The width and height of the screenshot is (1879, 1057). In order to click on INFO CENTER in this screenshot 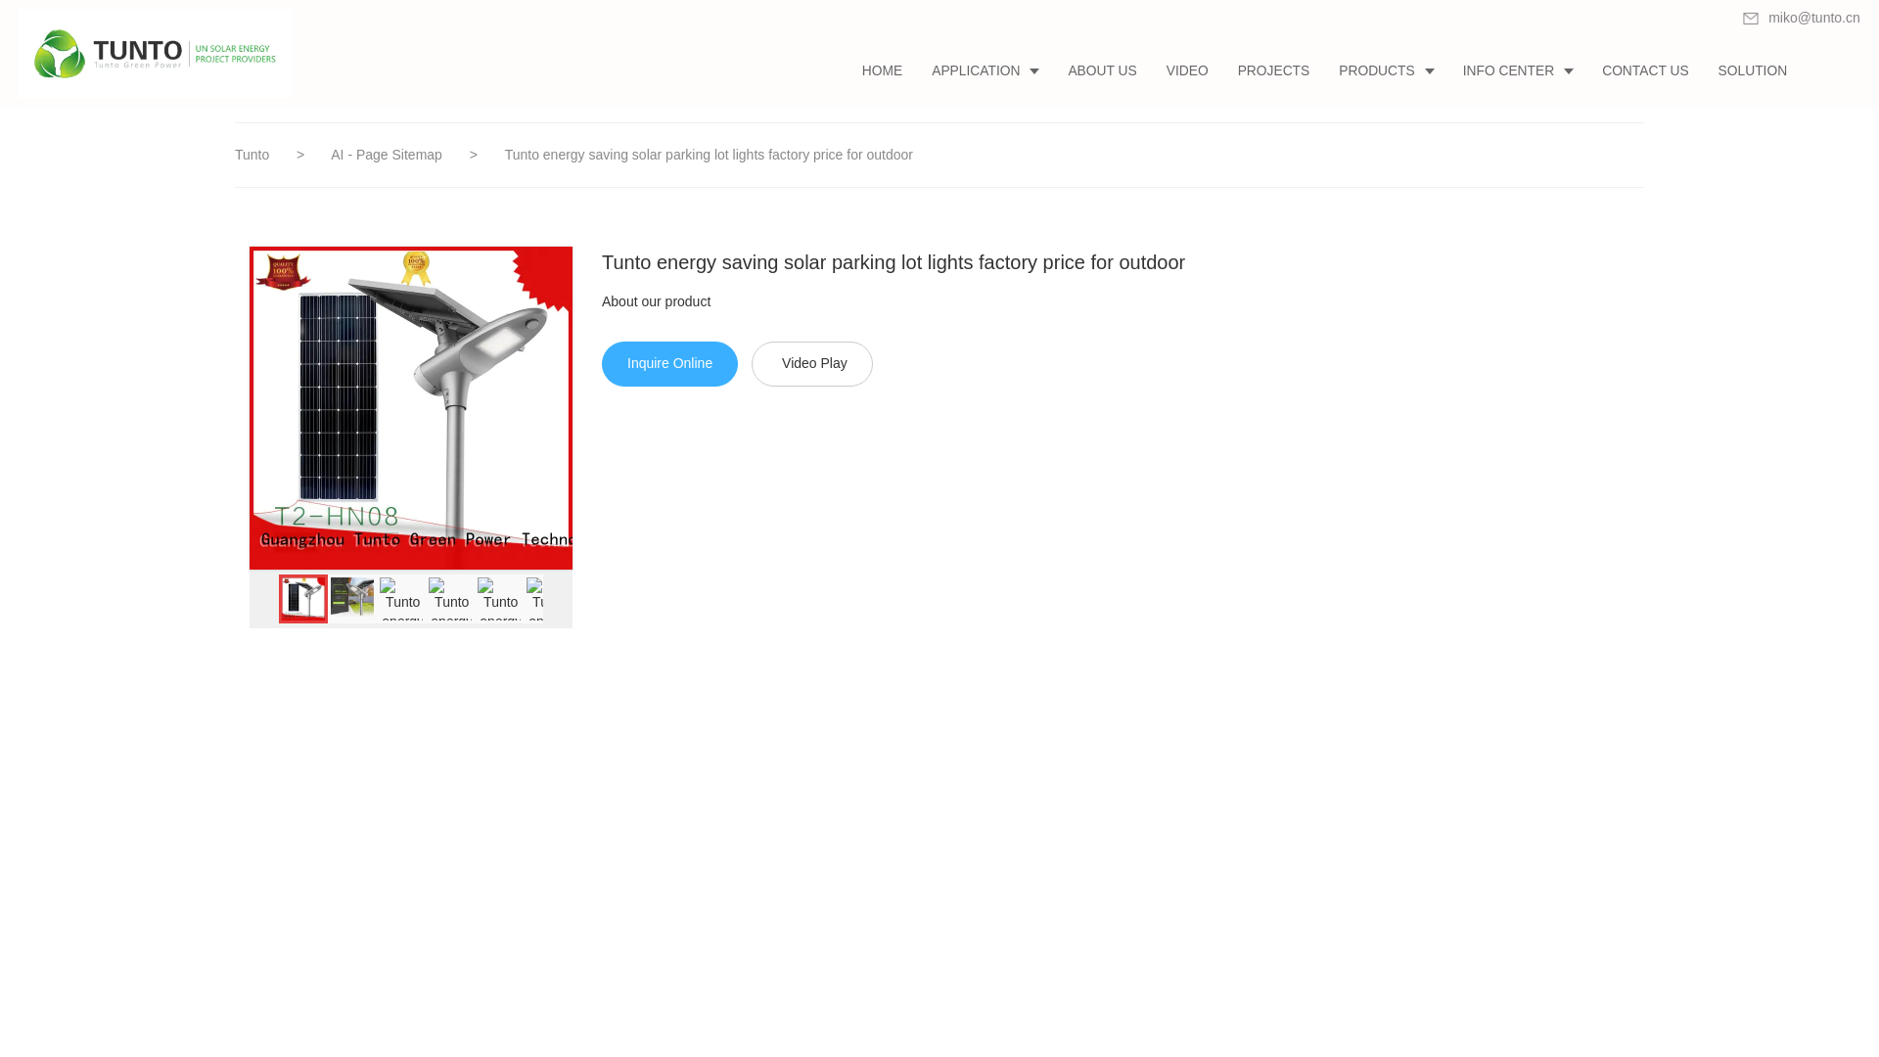, I will do `click(1518, 70)`.